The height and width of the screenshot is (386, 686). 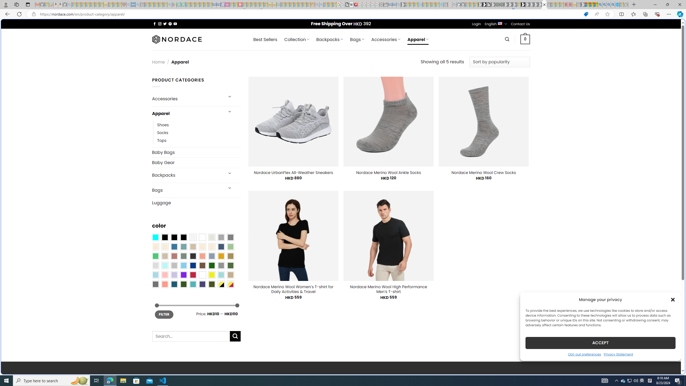 What do you see at coordinates (155, 284) in the screenshot?
I see `Dull Nickle` at bounding box center [155, 284].